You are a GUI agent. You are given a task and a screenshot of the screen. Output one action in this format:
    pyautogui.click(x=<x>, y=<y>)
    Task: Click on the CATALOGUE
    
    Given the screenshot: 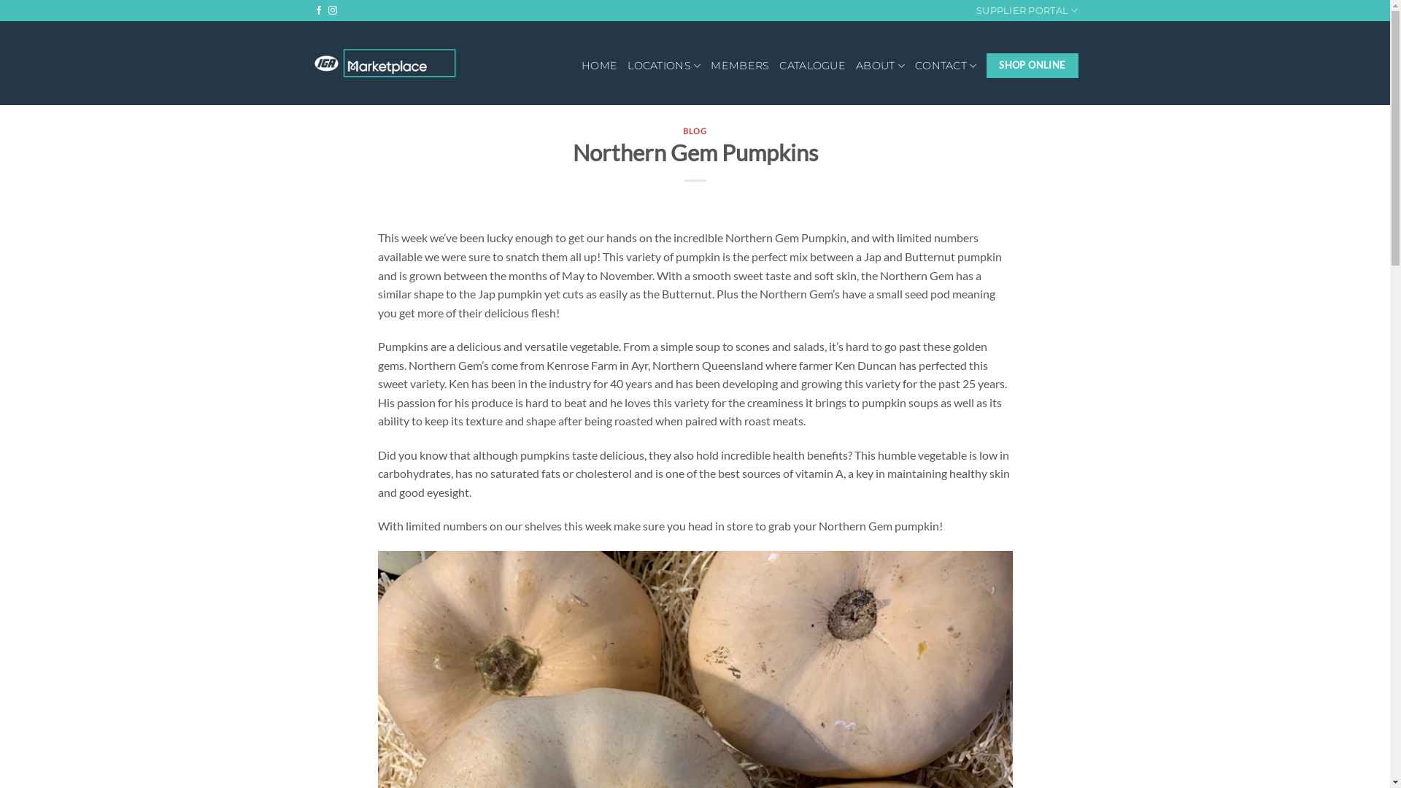 What is the action you would take?
    pyautogui.click(x=813, y=66)
    